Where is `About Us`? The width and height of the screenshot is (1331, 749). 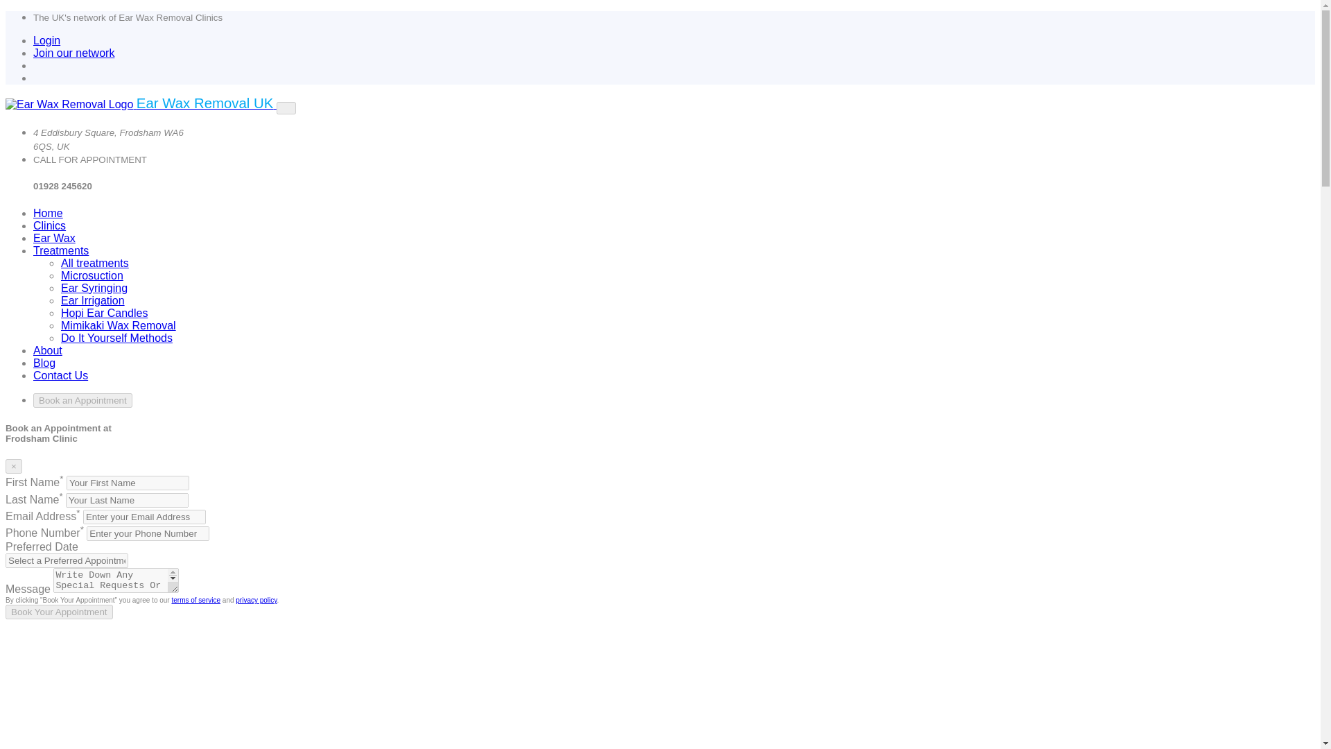
About Us is located at coordinates (48, 350).